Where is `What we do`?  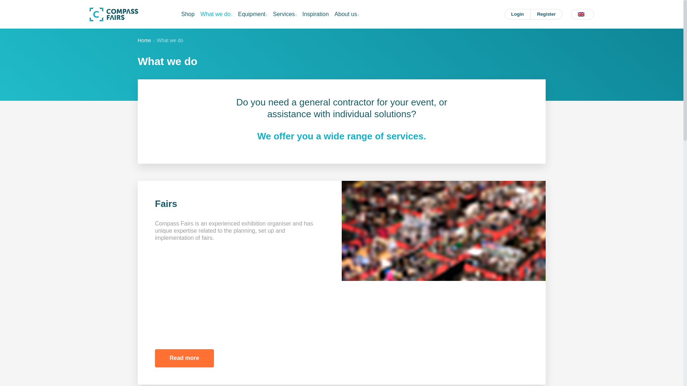 What we do is located at coordinates (216, 14).